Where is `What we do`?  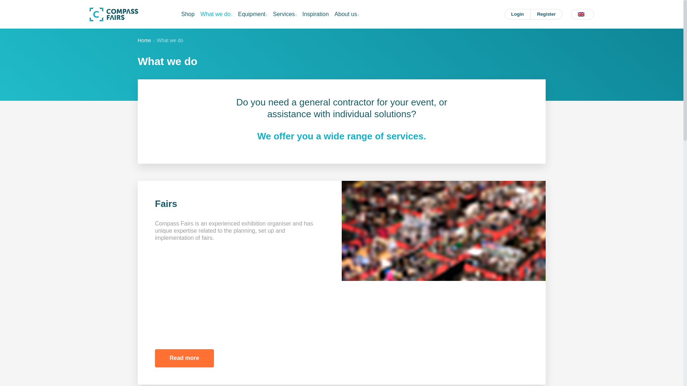 What we do is located at coordinates (216, 14).